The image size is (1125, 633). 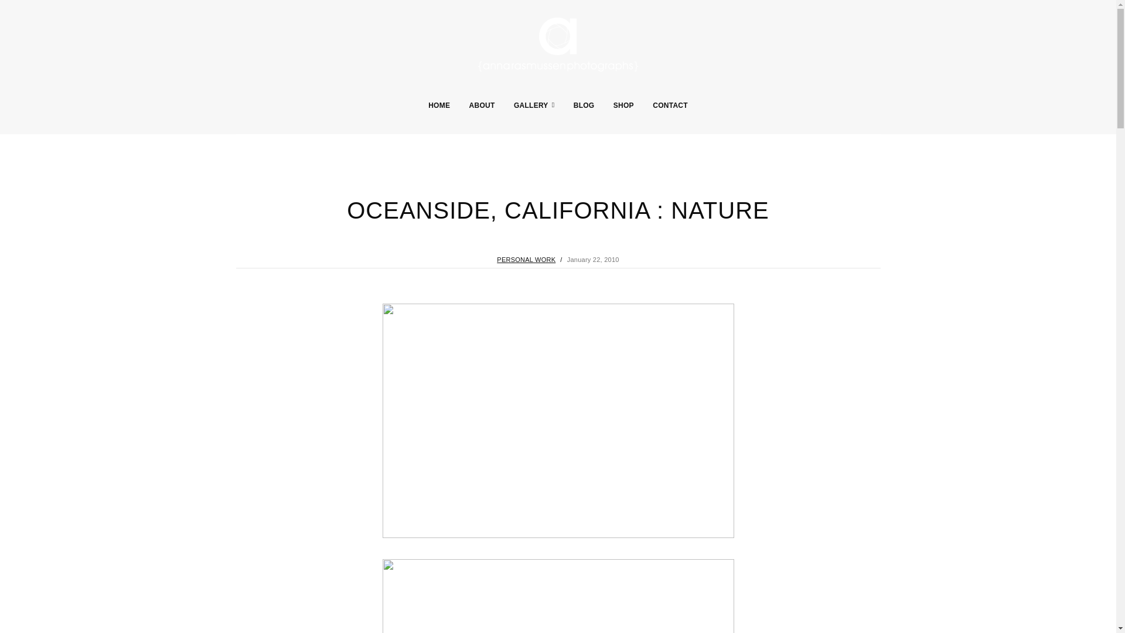 I want to click on SHOP, so click(x=623, y=105).